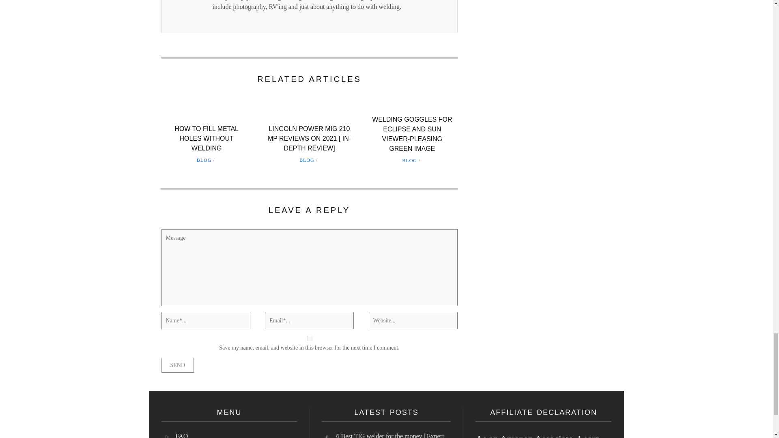  I want to click on Send, so click(178, 365).